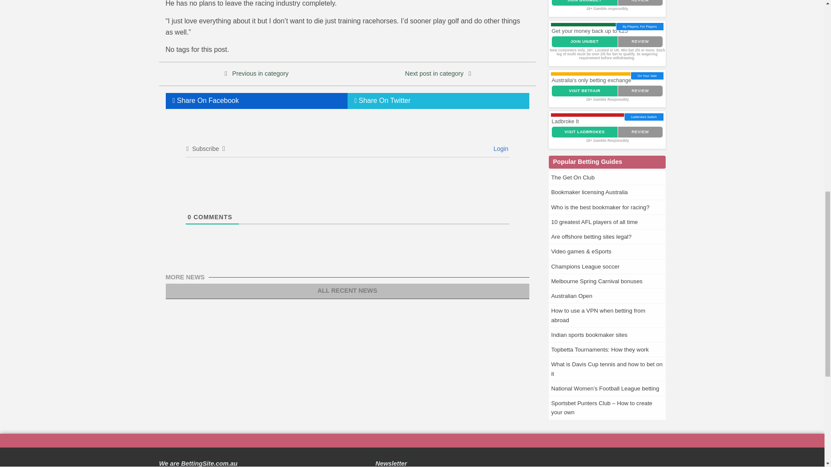 The height and width of the screenshot is (467, 831). I want to click on Previous in category, so click(260, 74).